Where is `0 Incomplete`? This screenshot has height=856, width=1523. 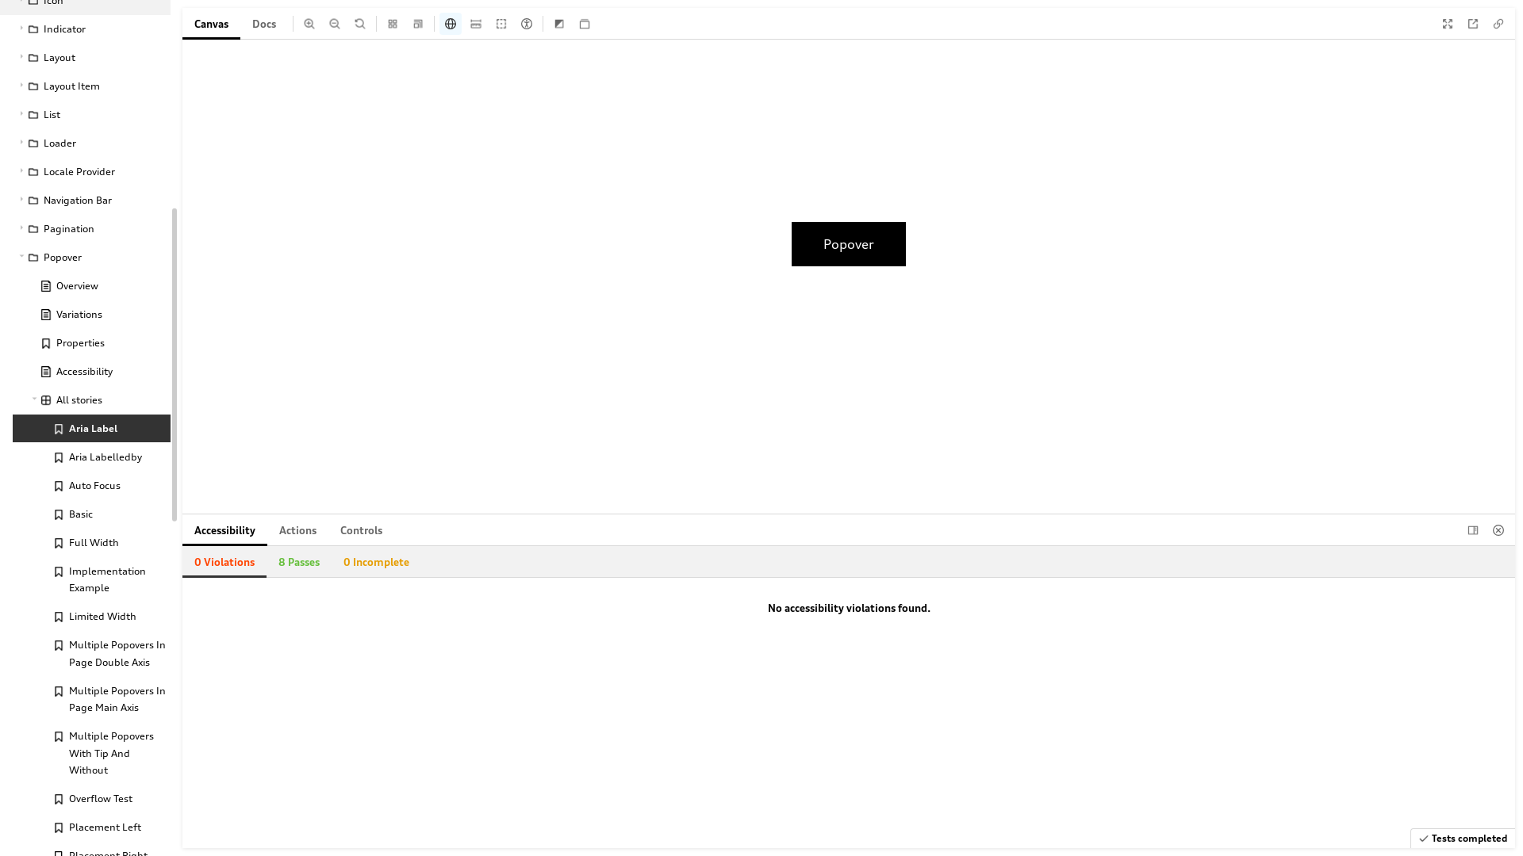 0 Incomplete is located at coordinates (376, 562).